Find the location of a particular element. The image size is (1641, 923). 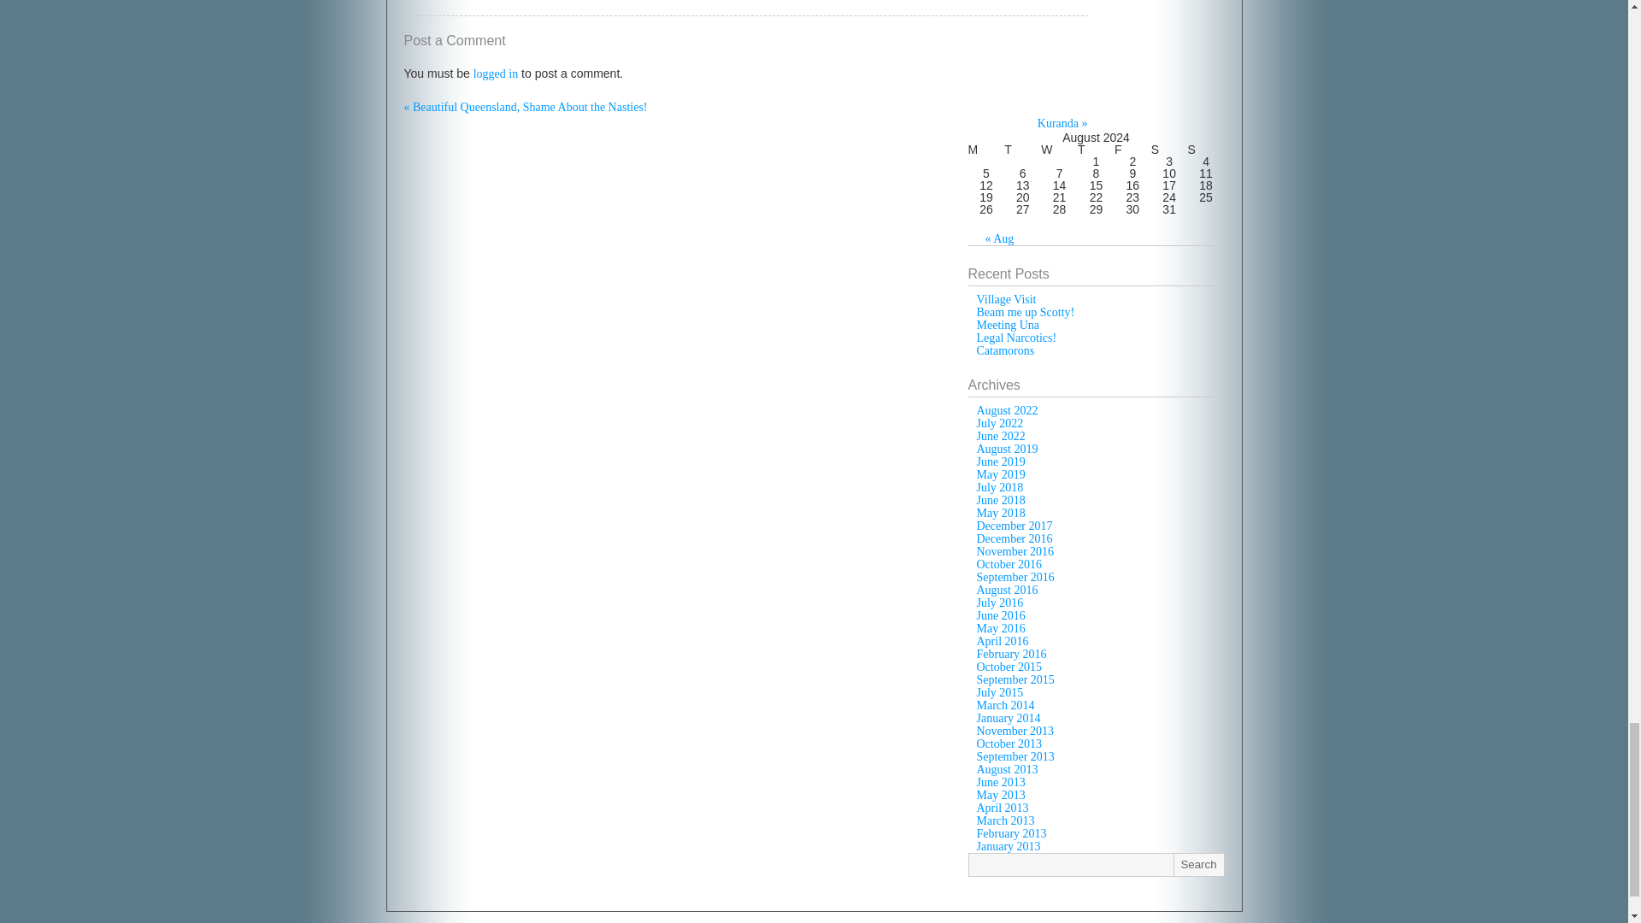

Monday is located at coordinates (986, 150).